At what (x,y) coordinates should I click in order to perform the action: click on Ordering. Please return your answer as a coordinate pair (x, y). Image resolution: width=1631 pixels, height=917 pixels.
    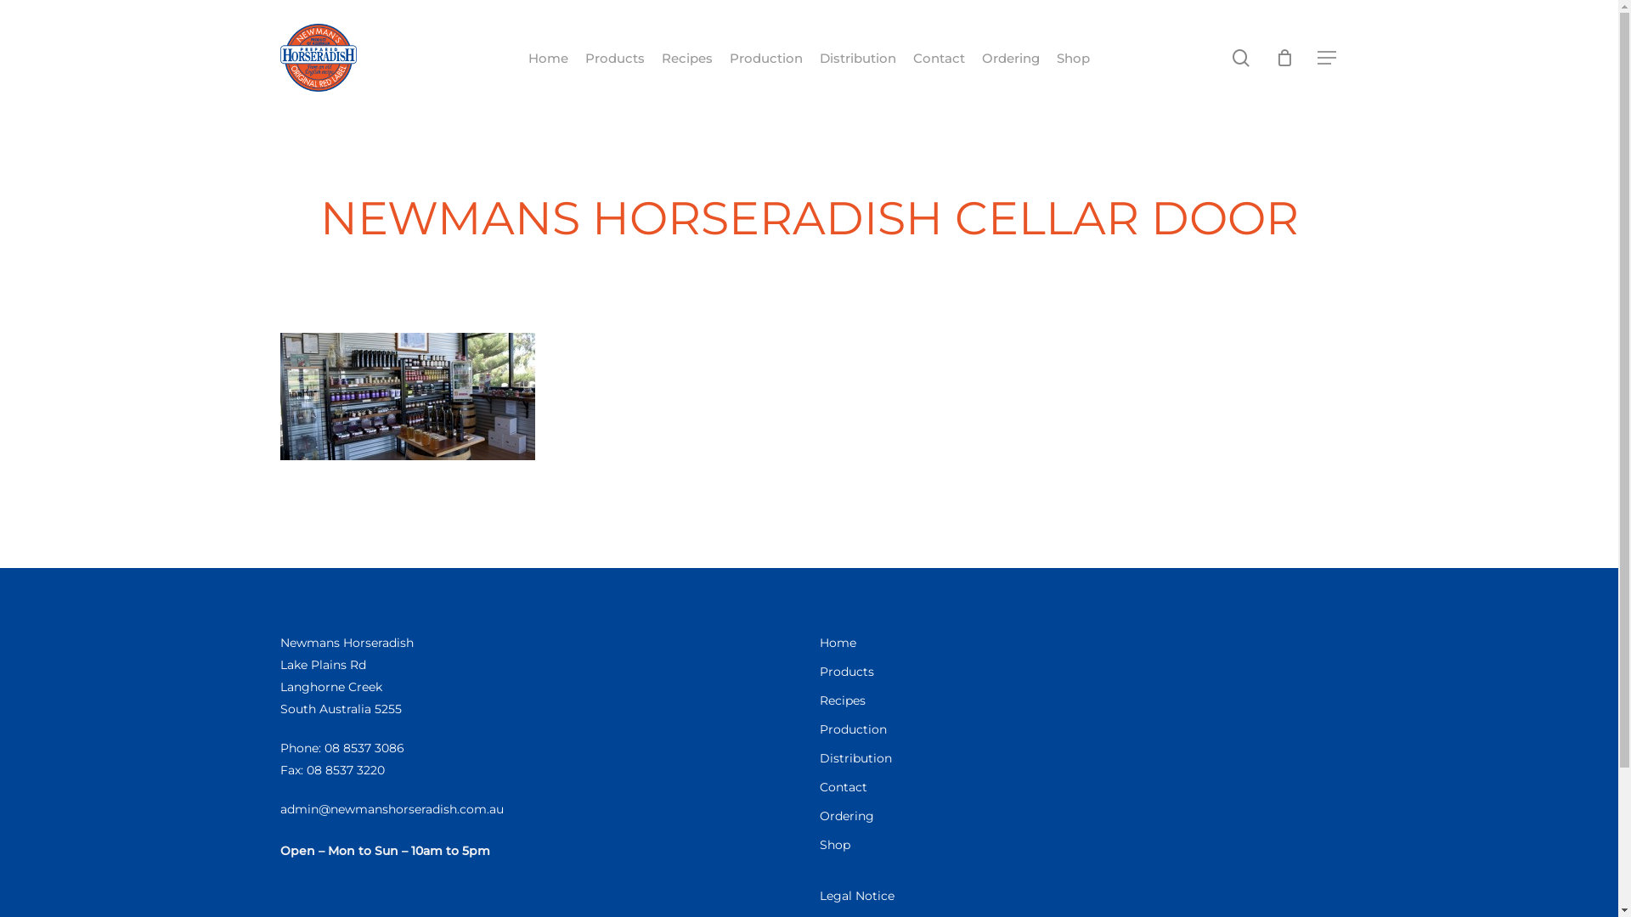
    Looking at the image, I should click on (1079, 816).